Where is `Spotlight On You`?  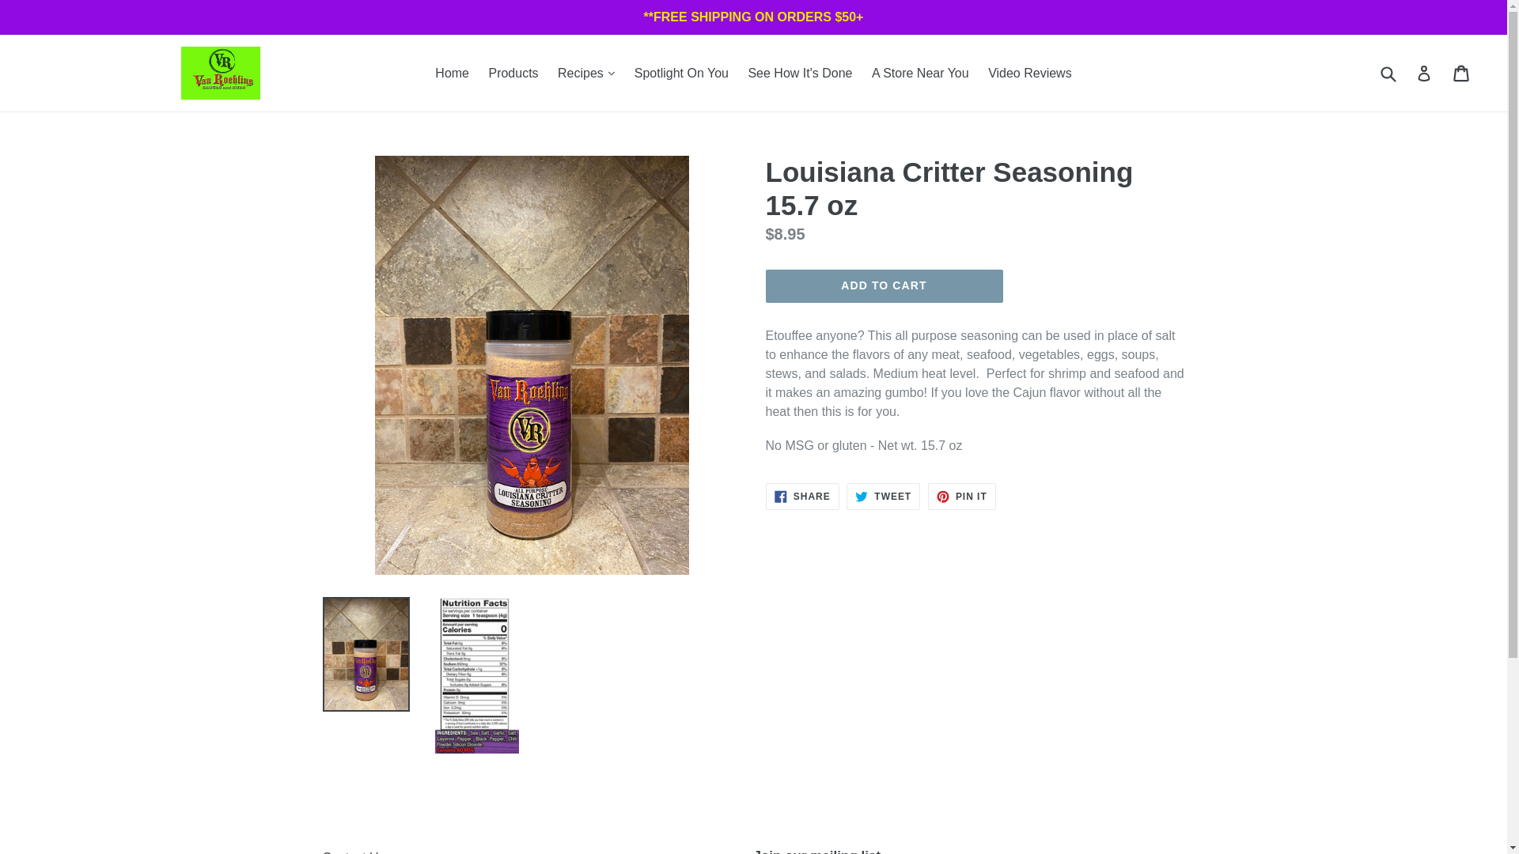 Spotlight On You is located at coordinates (681, 73).